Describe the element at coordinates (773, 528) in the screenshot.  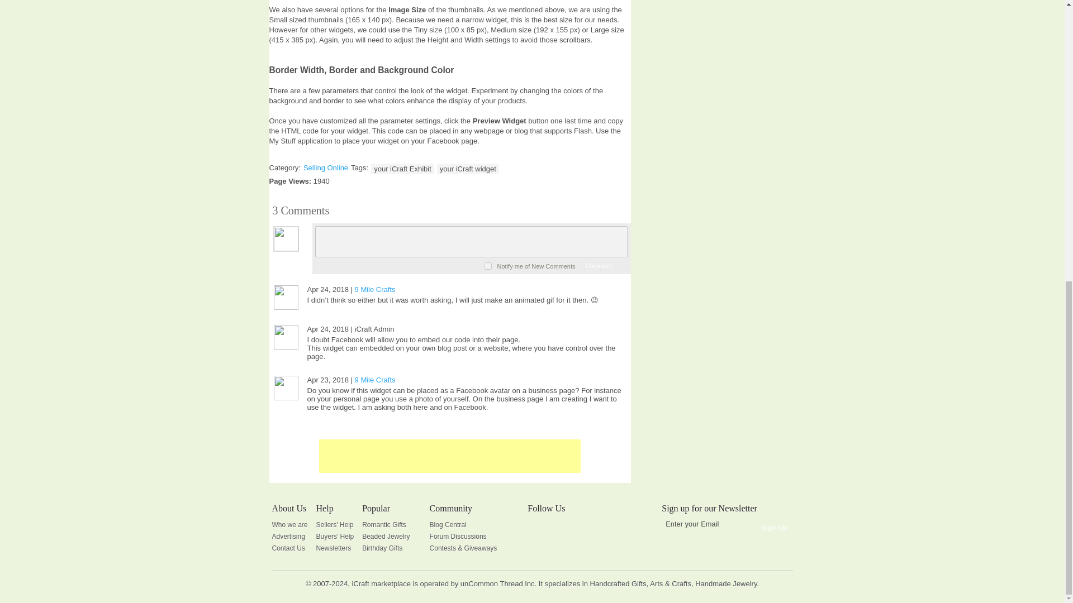
I see `Sign Up` at that location.